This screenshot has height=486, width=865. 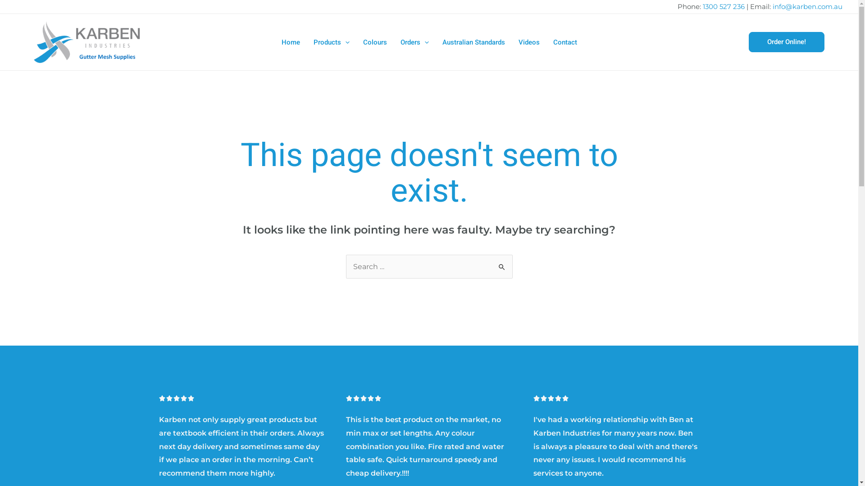 I want to click on Search, so click(x=502, y=264).